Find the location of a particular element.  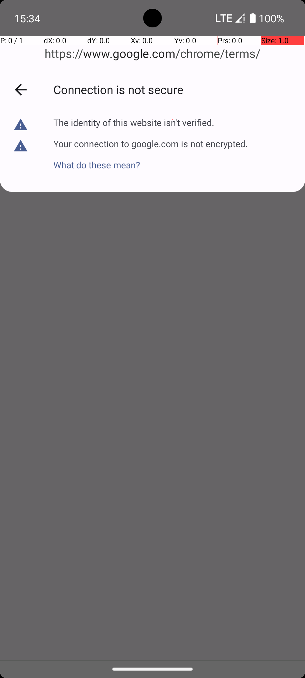

Your connection to google.com is not encrypted. is located at coordinates (151, 143).